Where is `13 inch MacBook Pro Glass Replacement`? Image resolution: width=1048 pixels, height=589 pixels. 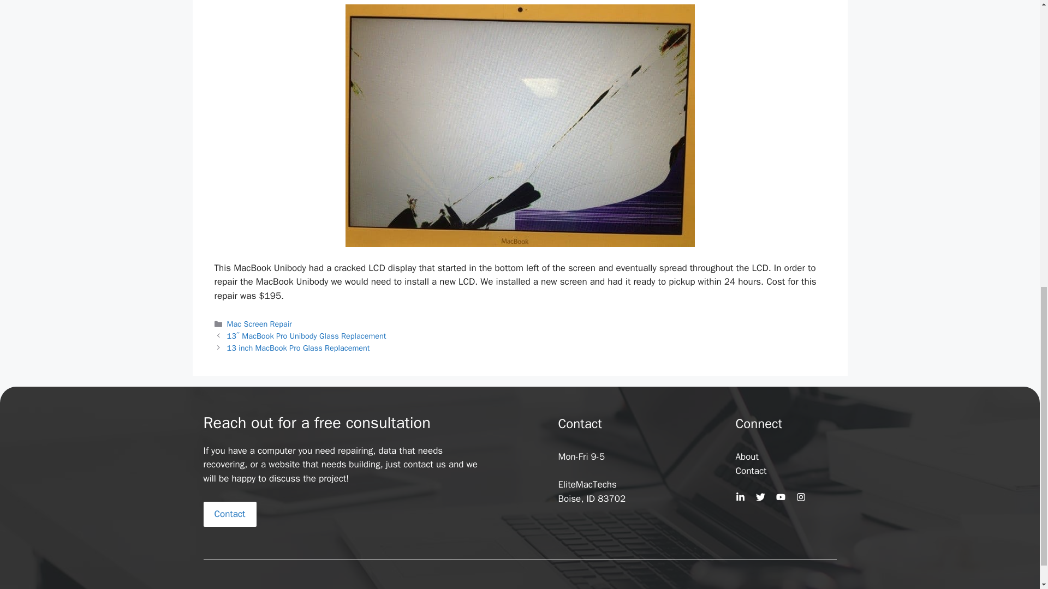
13 inch MacBook Pro Glass Replacement is located at coordinates (298, 347).